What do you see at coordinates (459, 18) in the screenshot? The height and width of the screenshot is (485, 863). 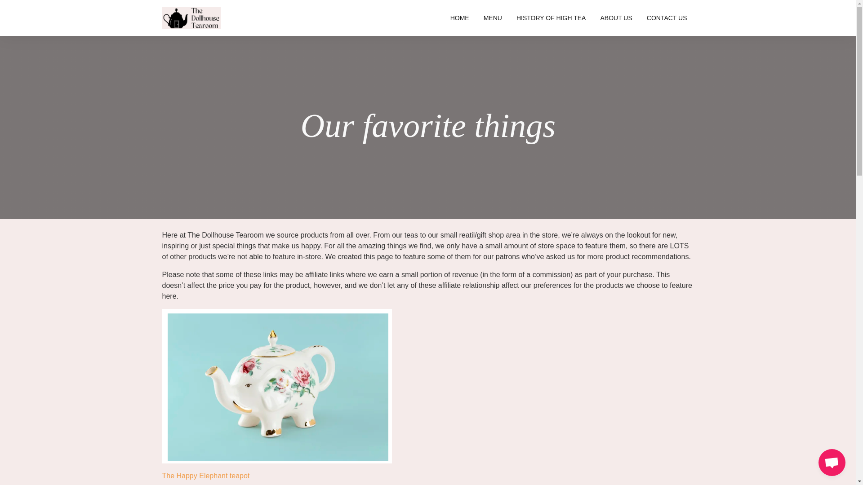 I see `HOME` at bounding box center [459, 18].